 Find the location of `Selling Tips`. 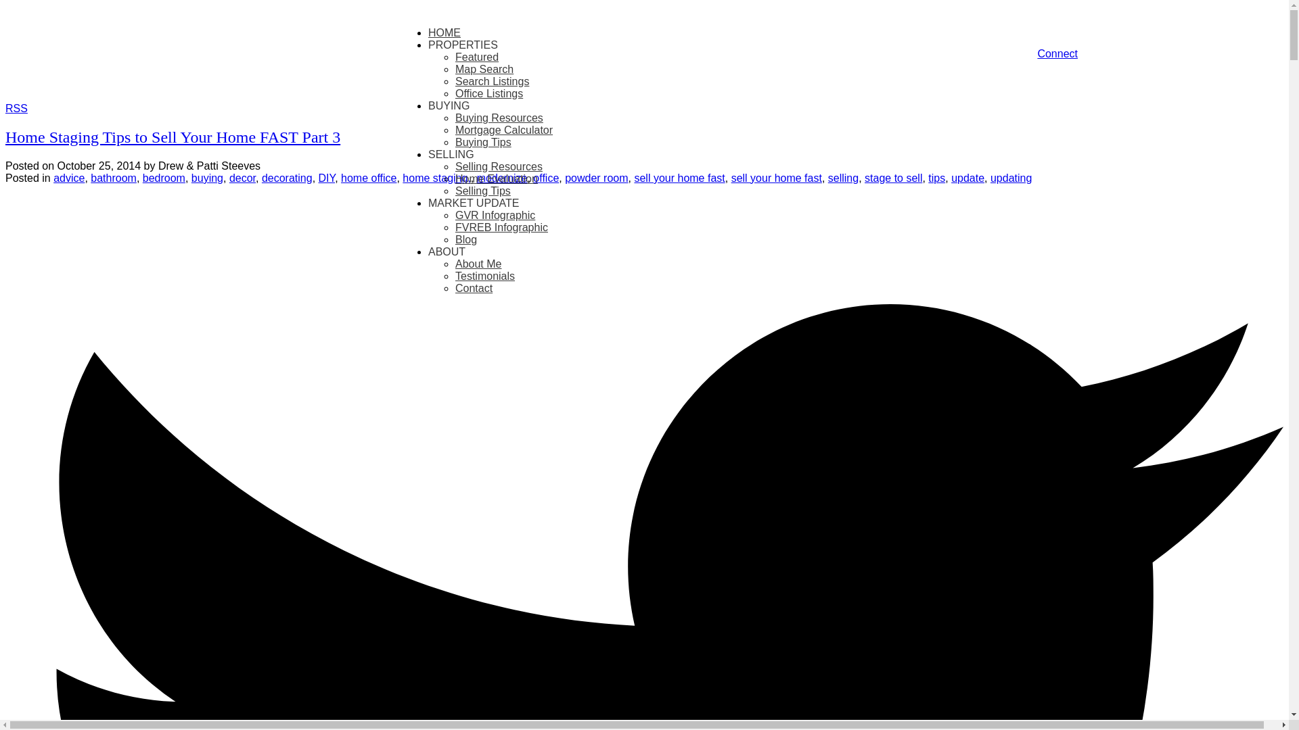

Selling Tips is located at coordinates (483, 191).